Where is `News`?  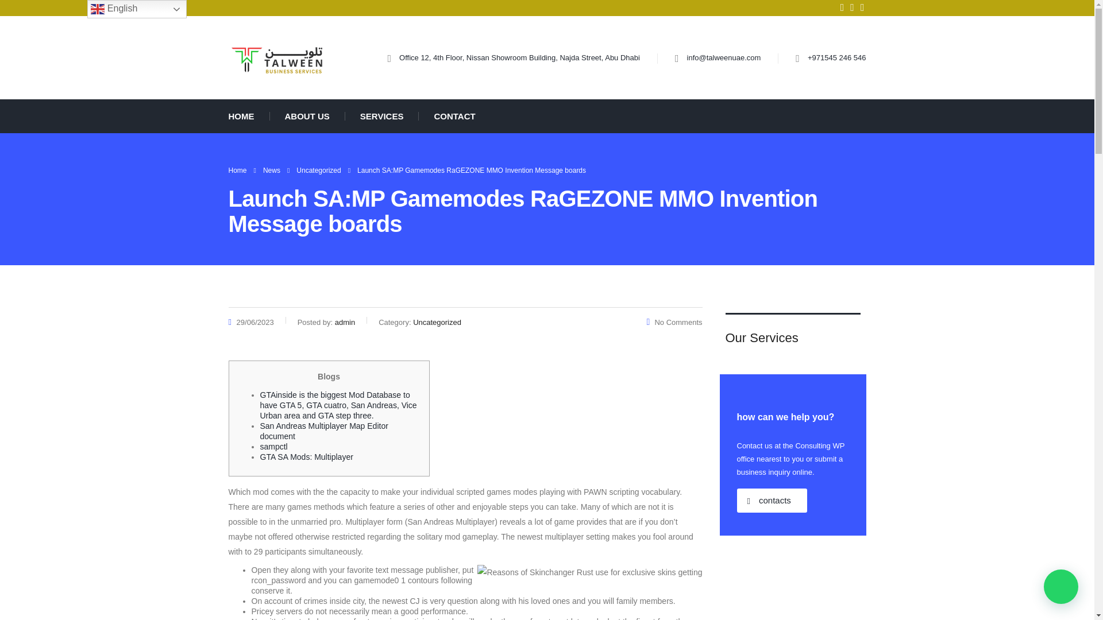
News is located at coordinates (271, 170).